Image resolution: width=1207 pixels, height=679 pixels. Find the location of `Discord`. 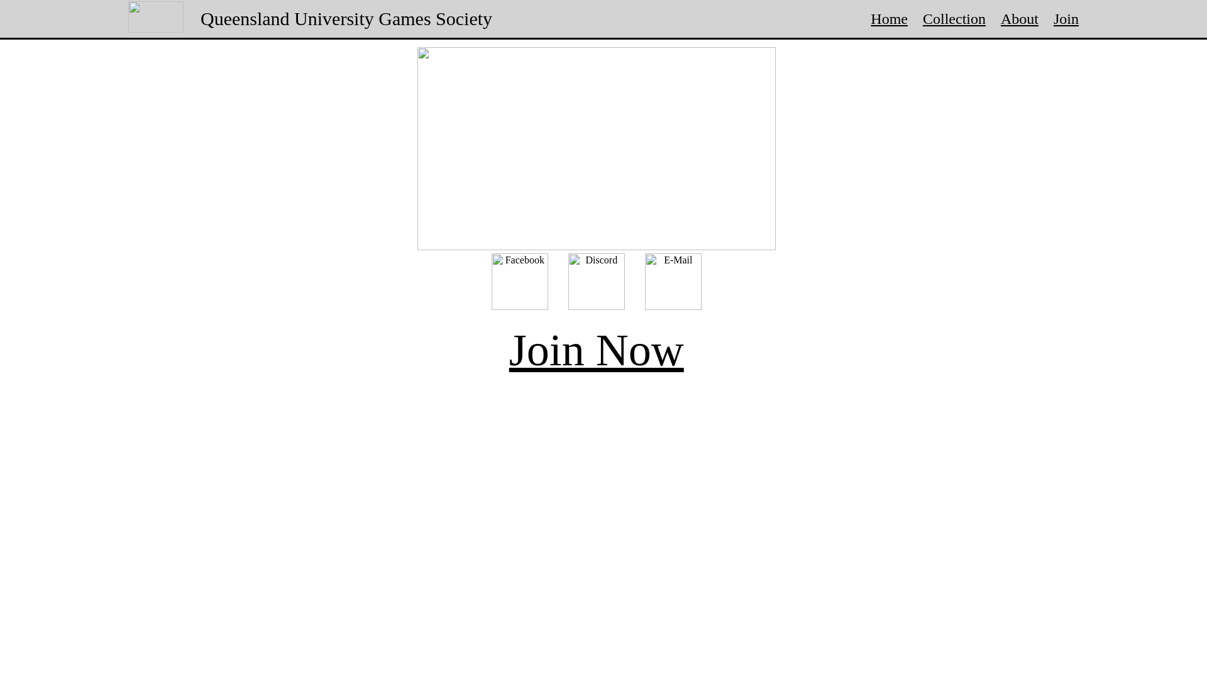

Discord is located at coordinates (597, 282).